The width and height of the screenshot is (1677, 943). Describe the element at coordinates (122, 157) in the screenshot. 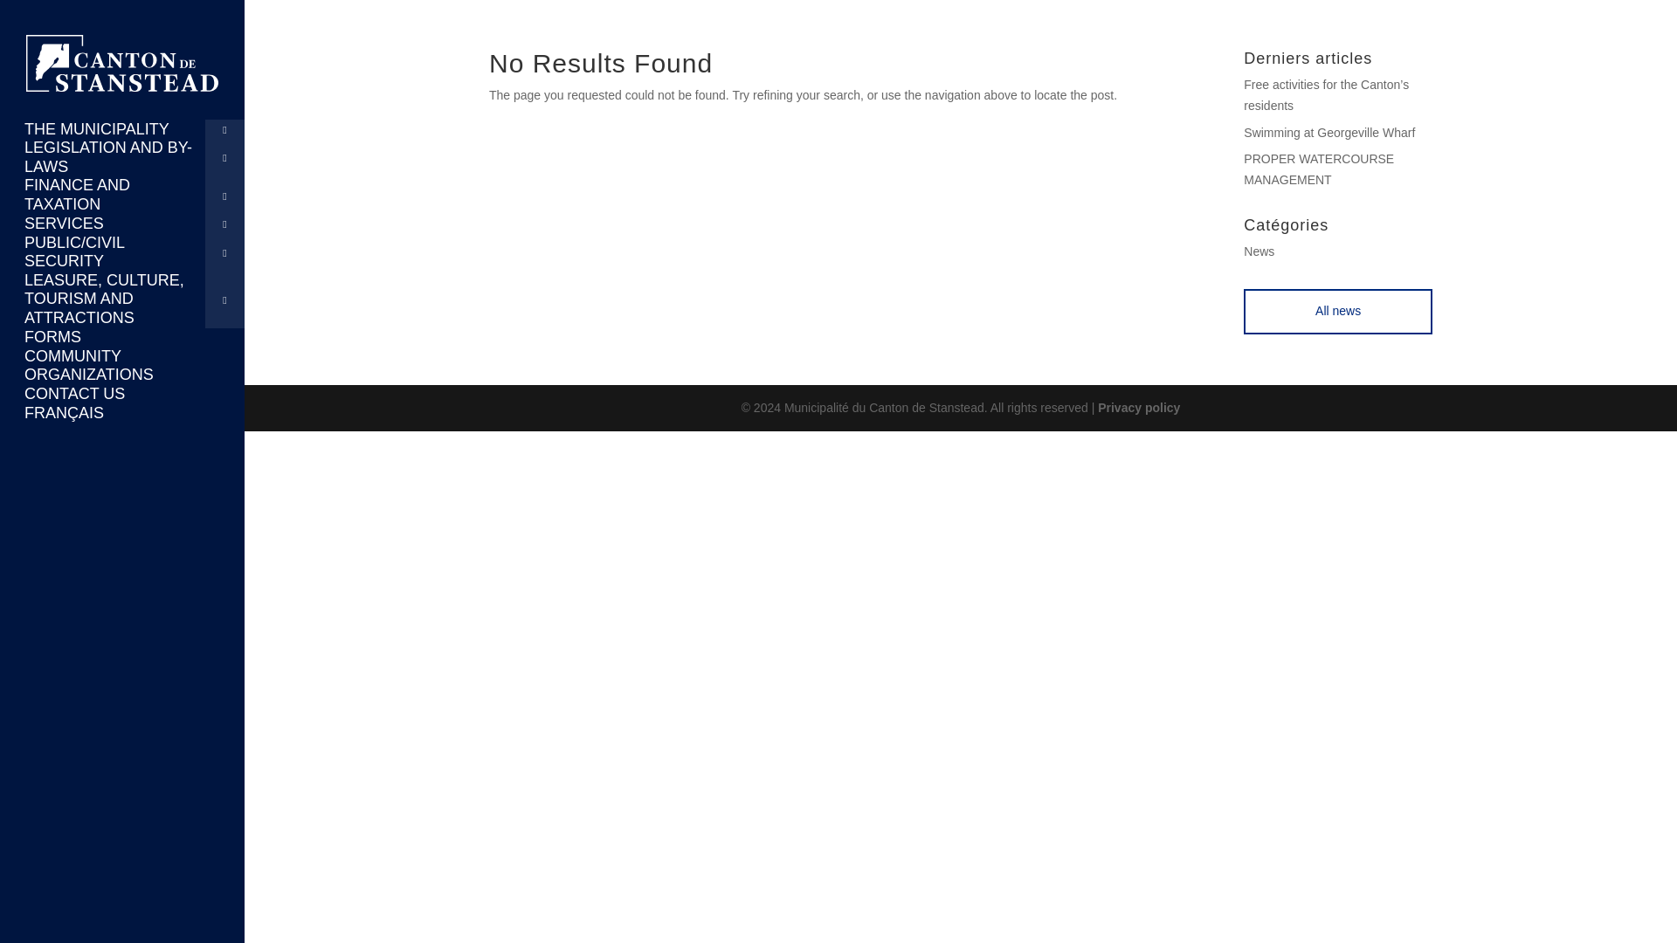

I see `LEGISLATION AND BY-LAWS` at that location.